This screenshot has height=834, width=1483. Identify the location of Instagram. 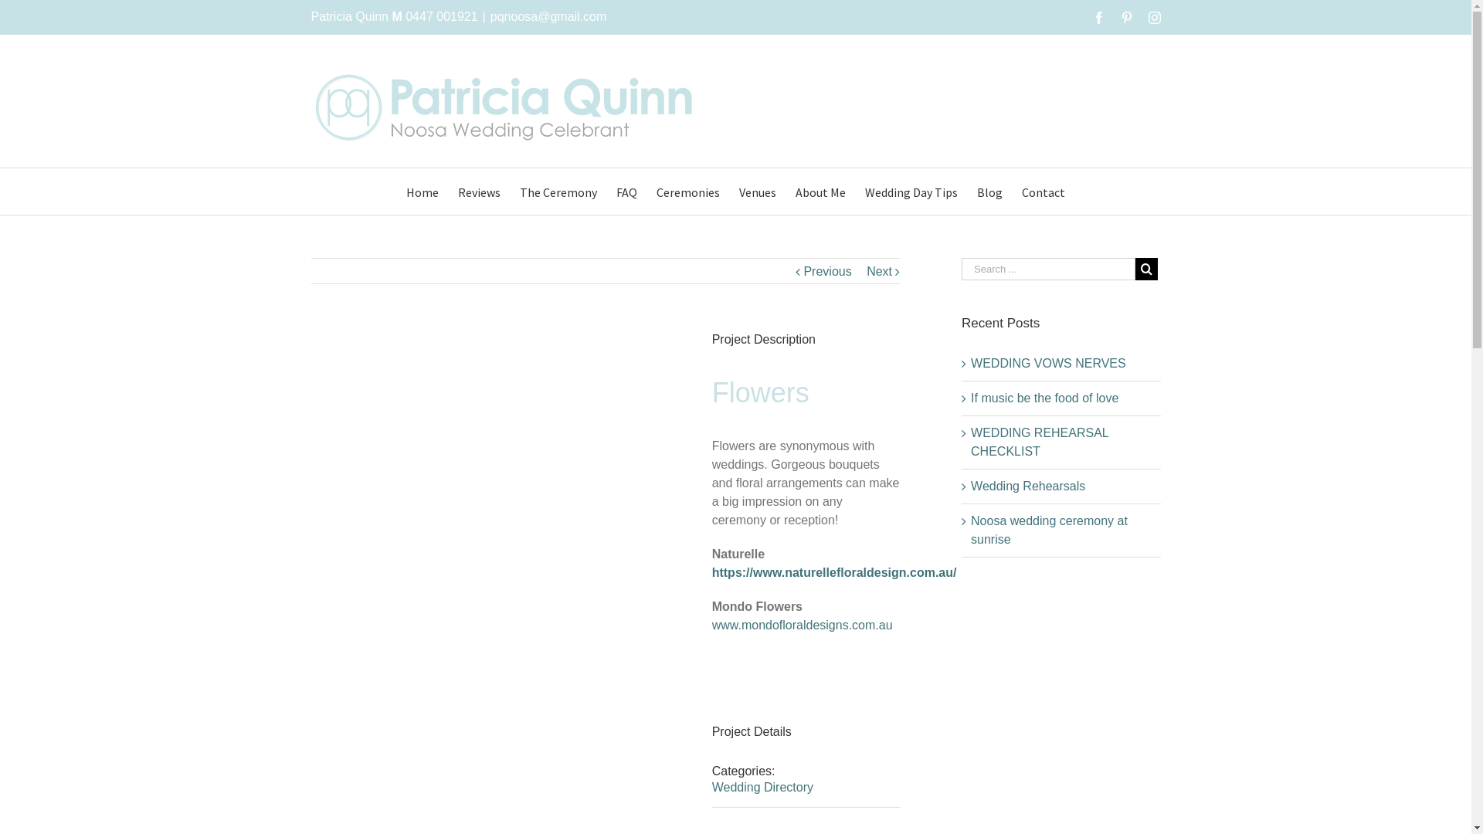
(1154, 18).